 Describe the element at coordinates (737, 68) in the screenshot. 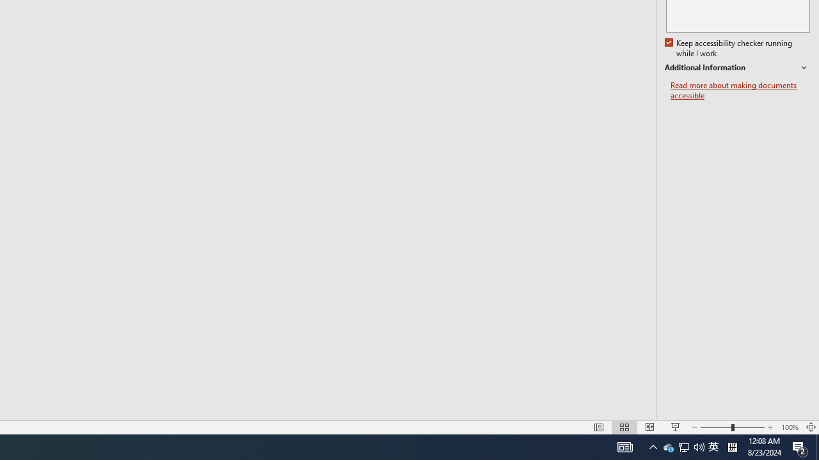

I see `Additional Information` at that location.